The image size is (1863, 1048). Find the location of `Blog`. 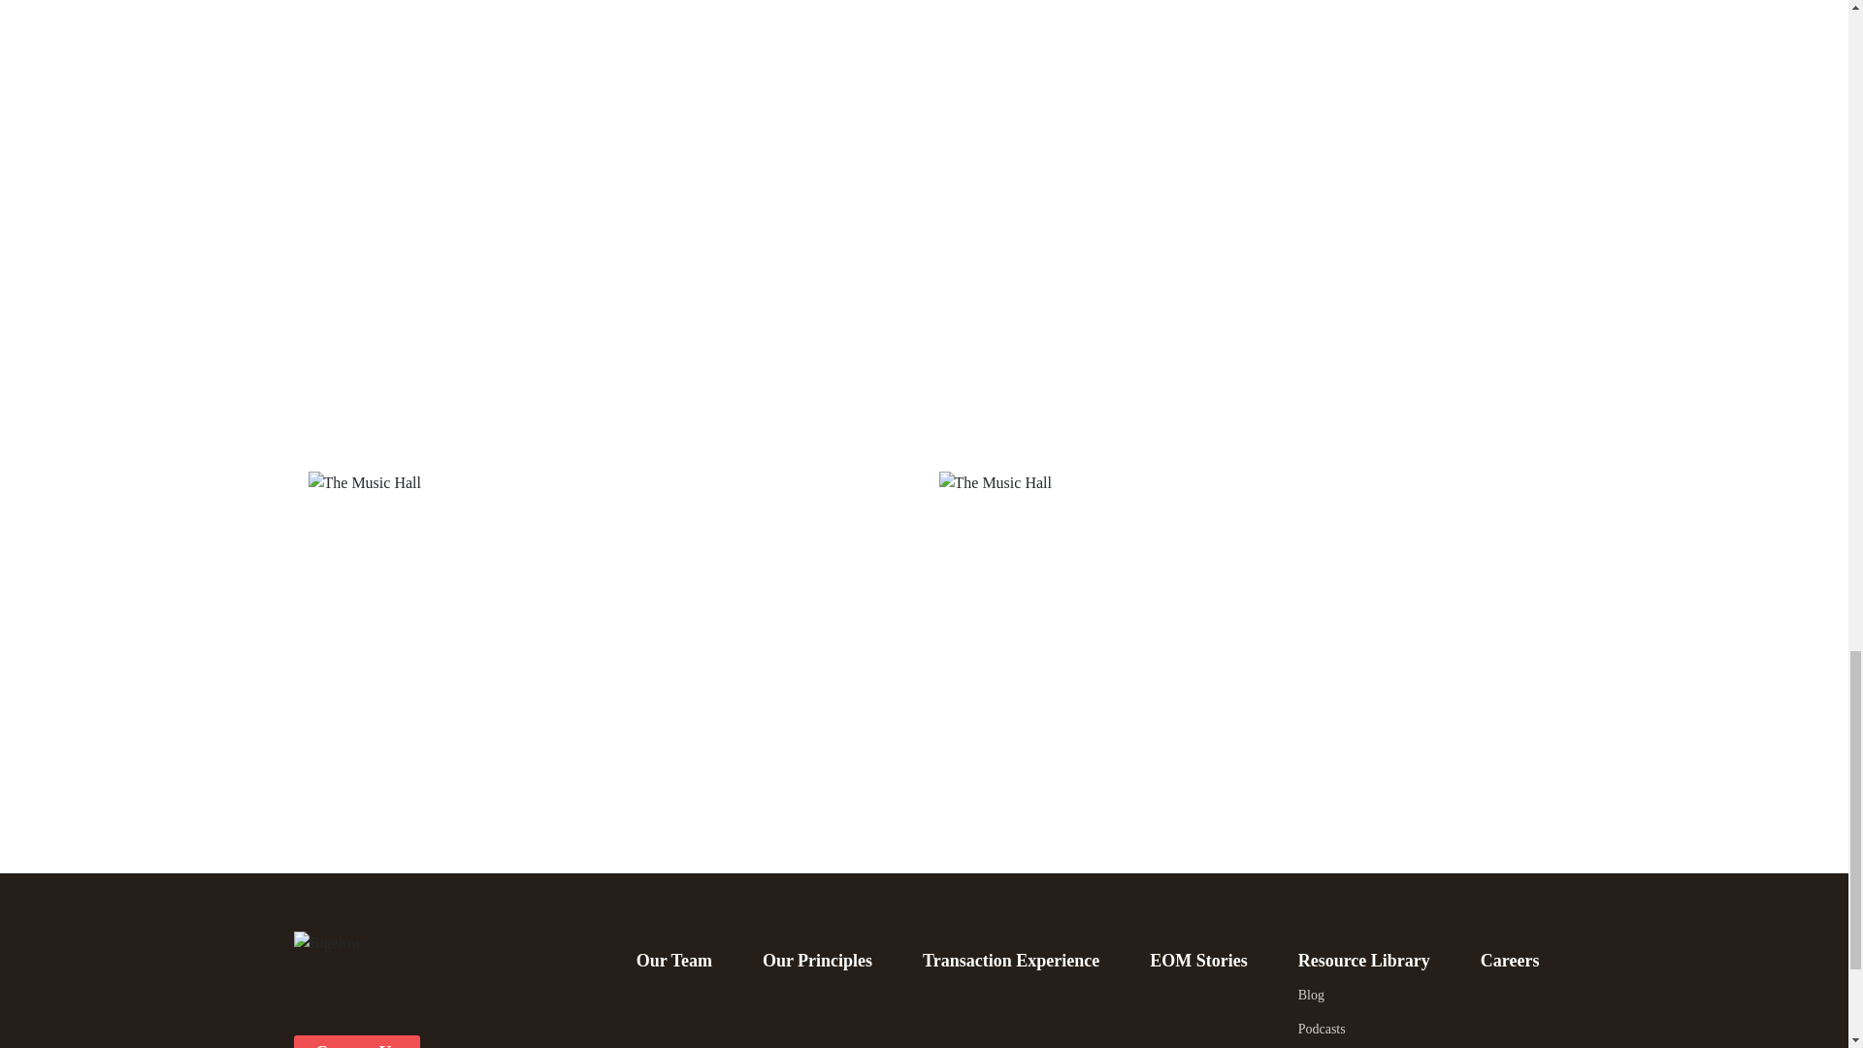

Blog is located at coordinates (1372, 996).